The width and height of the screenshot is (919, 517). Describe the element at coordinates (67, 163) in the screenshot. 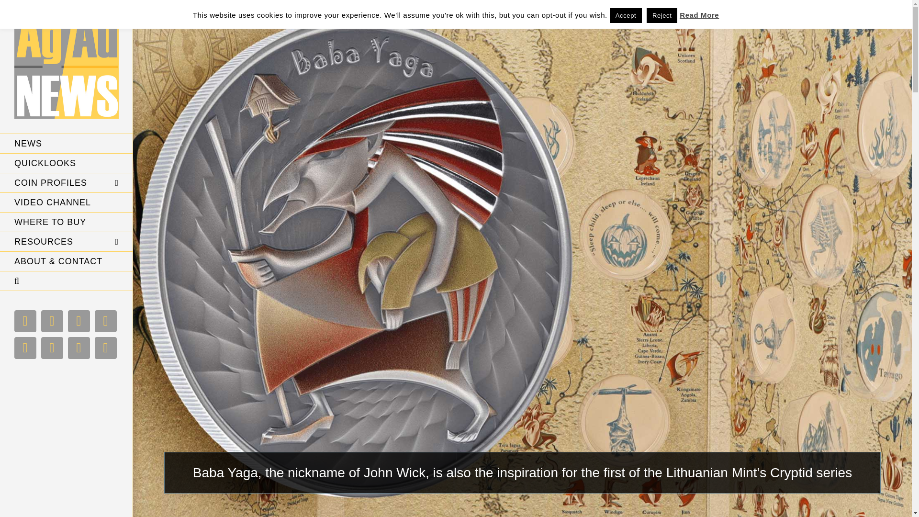

I see `QUICKLOOKS` at that location.